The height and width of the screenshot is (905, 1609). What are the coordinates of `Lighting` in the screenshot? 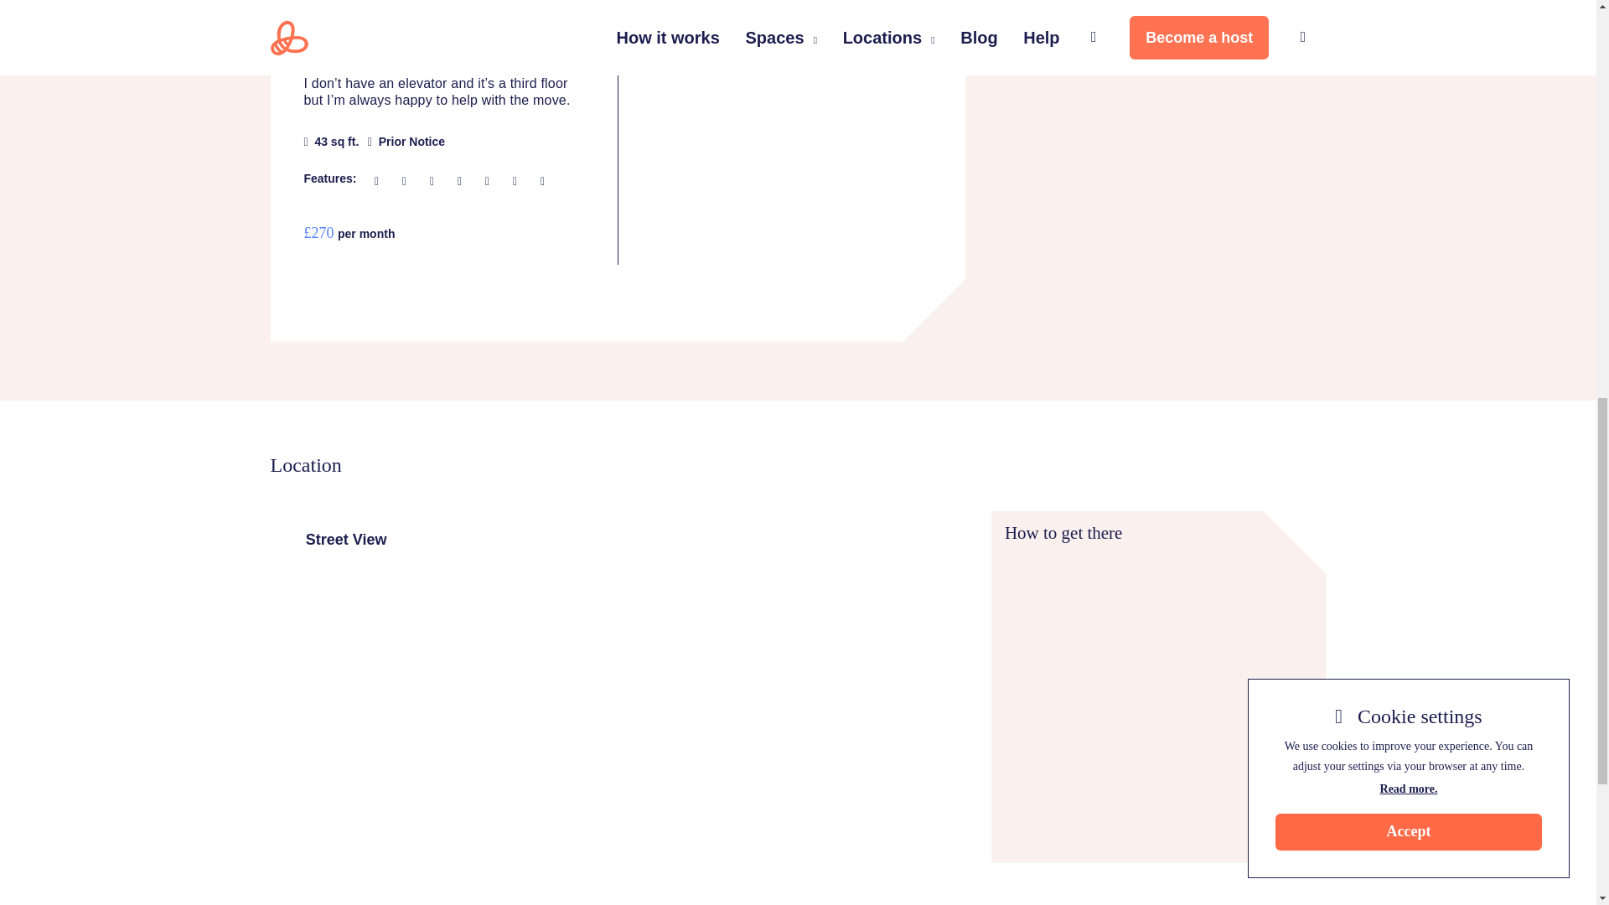 It's located at (409, 182).